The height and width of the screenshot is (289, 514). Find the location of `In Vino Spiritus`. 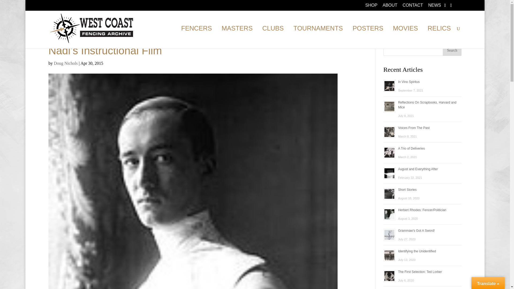

In Vino Spiritus is located at coordinates (409, 82).